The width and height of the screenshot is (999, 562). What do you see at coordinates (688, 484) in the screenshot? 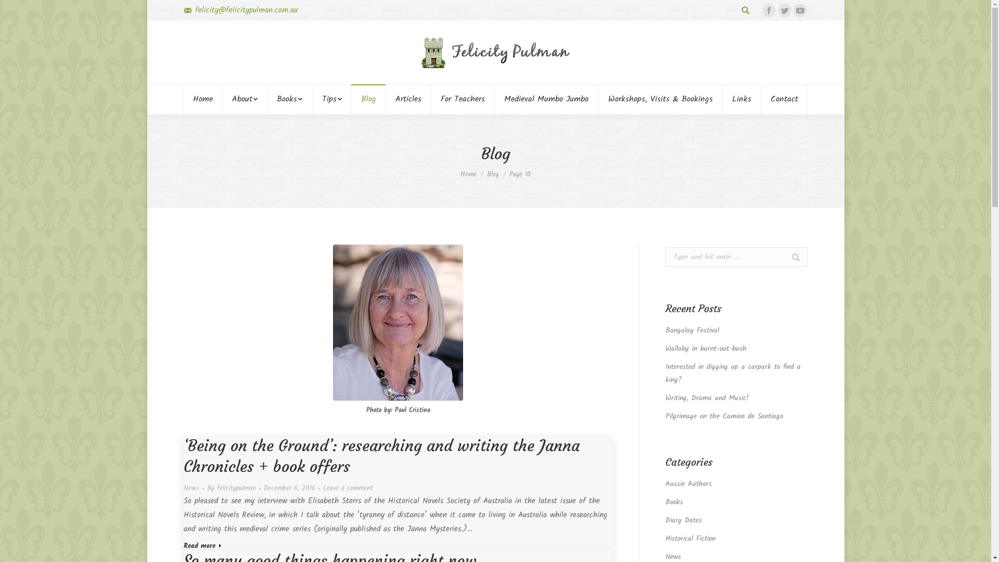
I see `Aussie Authors` at bounding box center [688, 484].